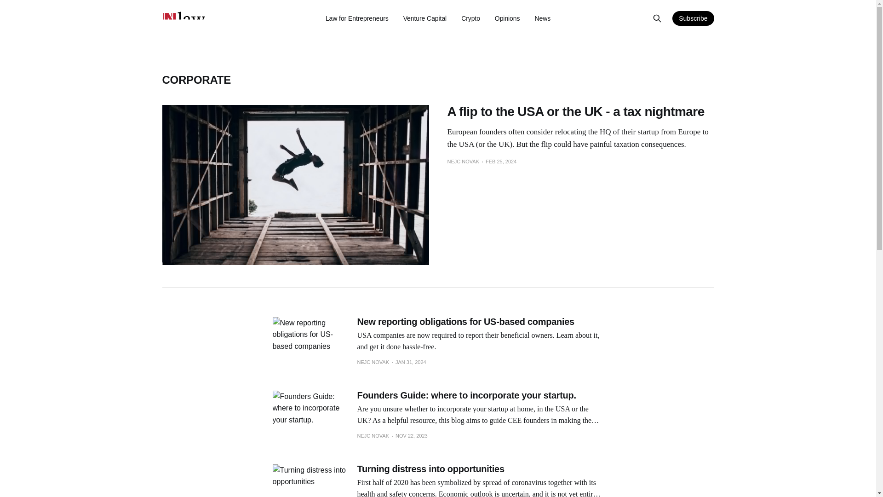 The image size is (883, 497). I want to click on Subscribe, so click(693, 18).